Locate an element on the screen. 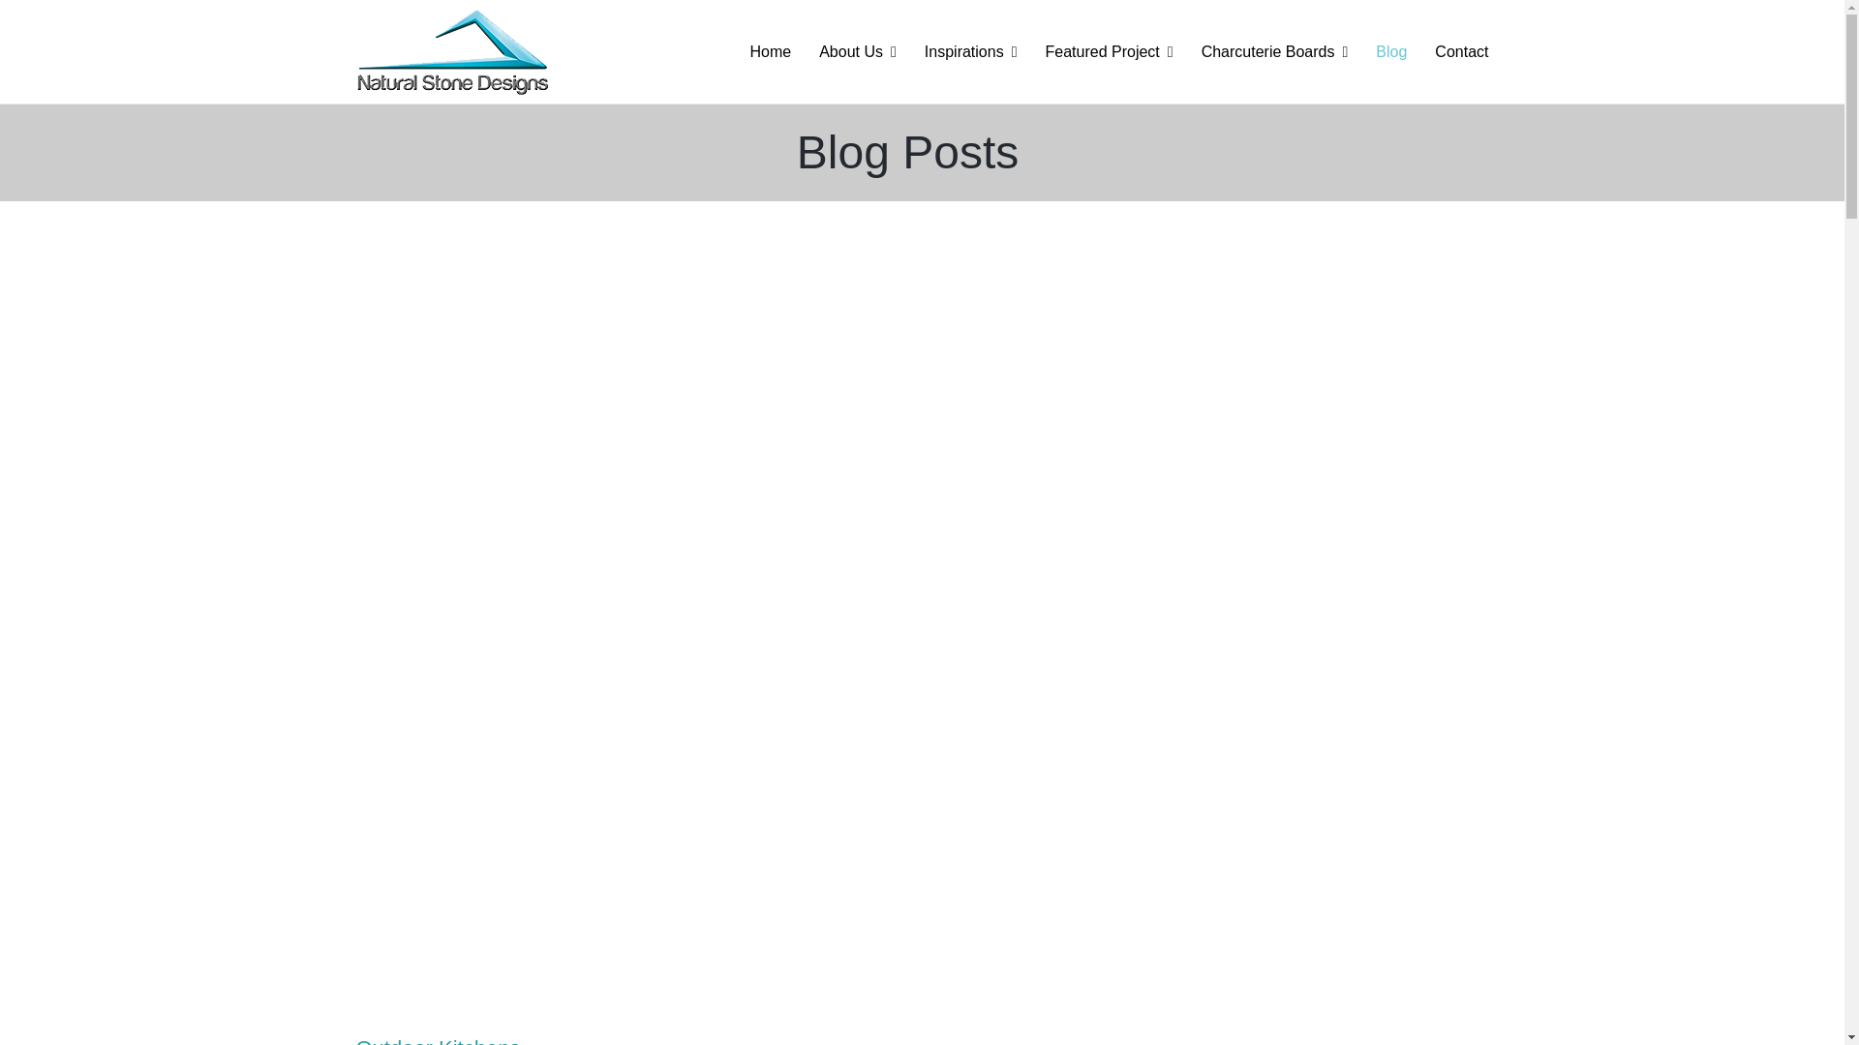  Charcuterie Boards is located at coordinates (1274, 51).